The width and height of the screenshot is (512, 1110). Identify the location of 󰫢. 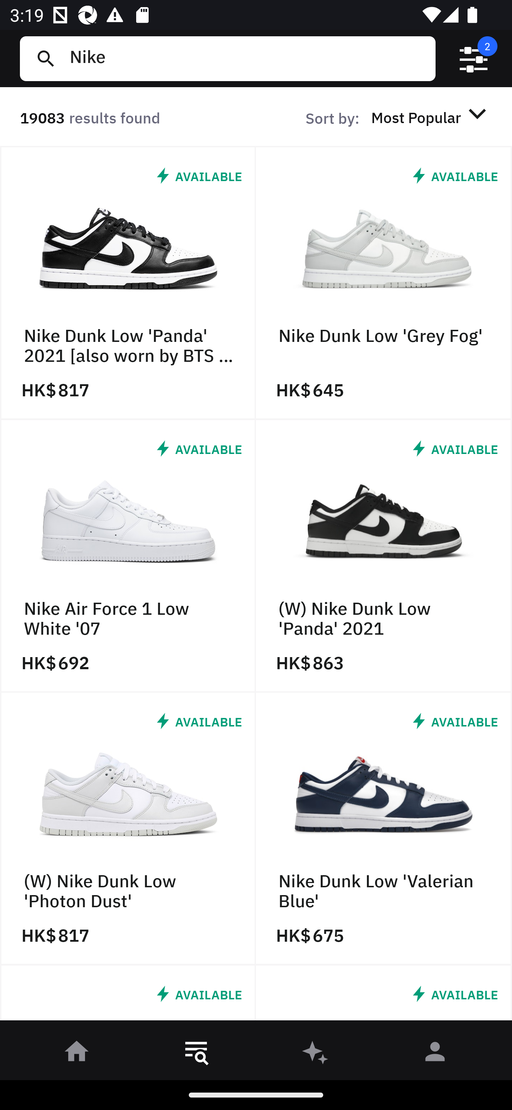
(316, 1054).